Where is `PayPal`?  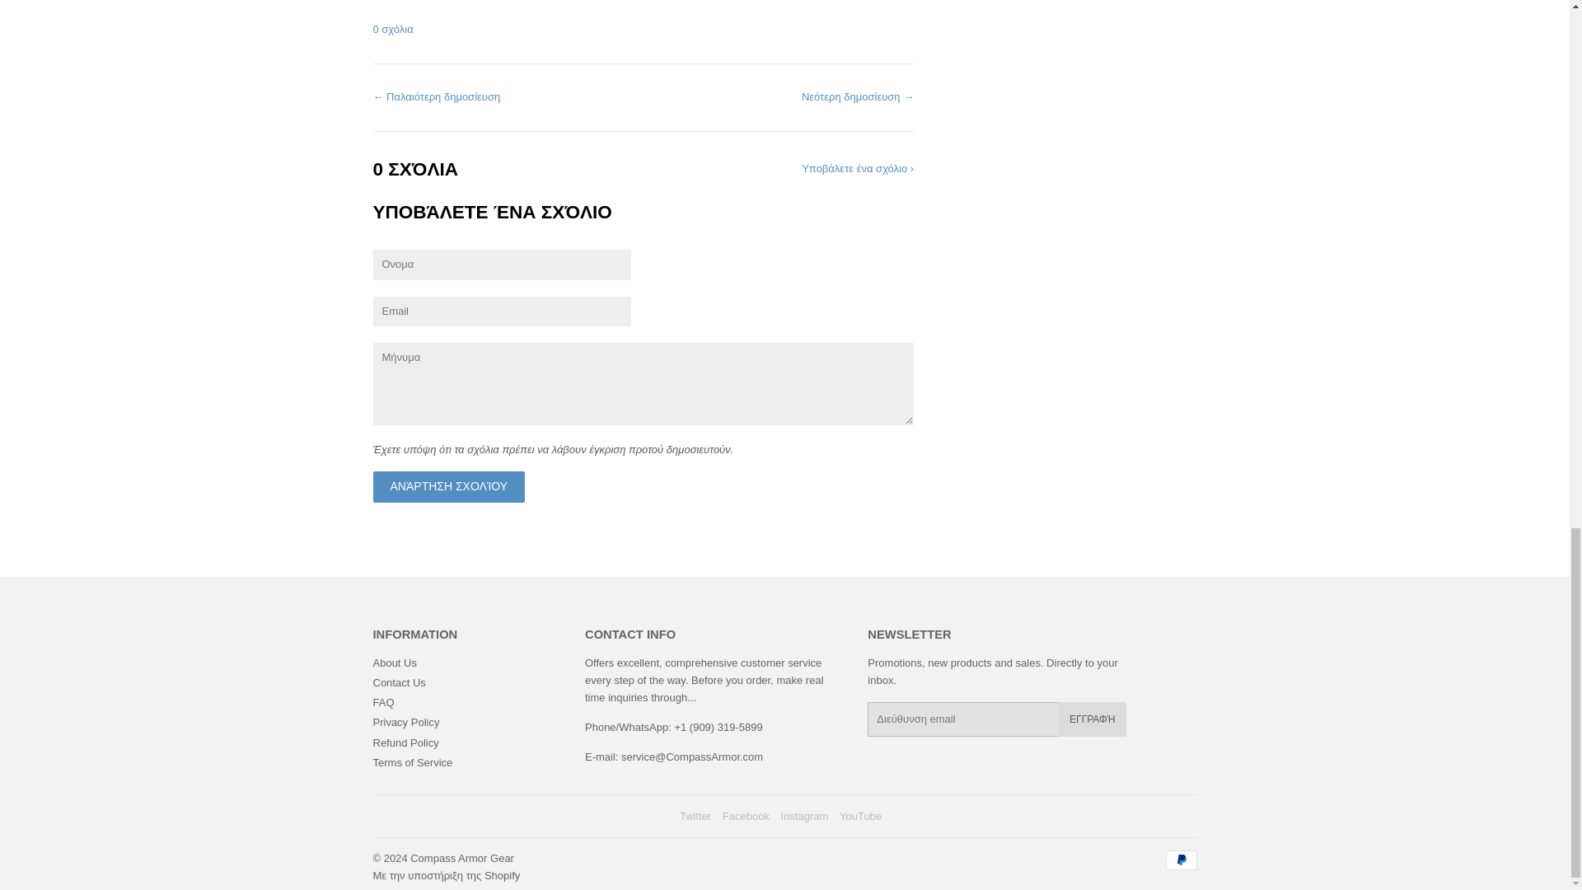
PayPal is located at coordinates (1180, 860).